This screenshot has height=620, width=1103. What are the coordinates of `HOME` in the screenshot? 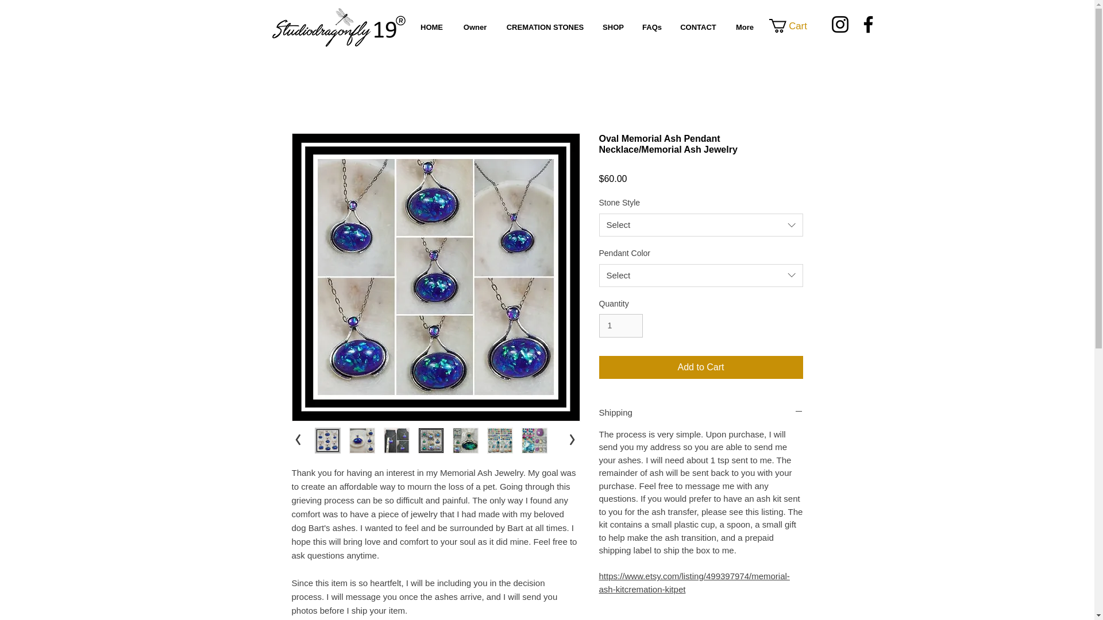 It's located at (431, 28).